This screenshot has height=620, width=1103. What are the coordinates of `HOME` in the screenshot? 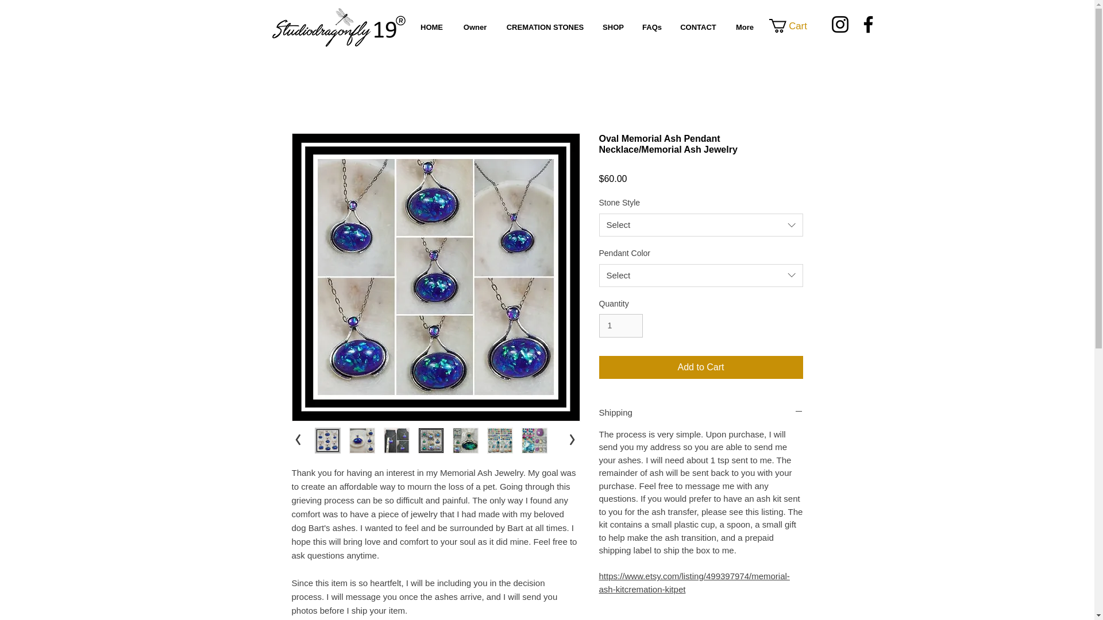 It's located at (431, 28).